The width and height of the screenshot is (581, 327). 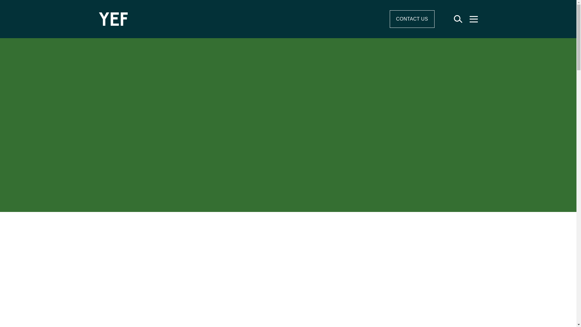 I want to click on CONTACT US, so click(x=412, y=19).